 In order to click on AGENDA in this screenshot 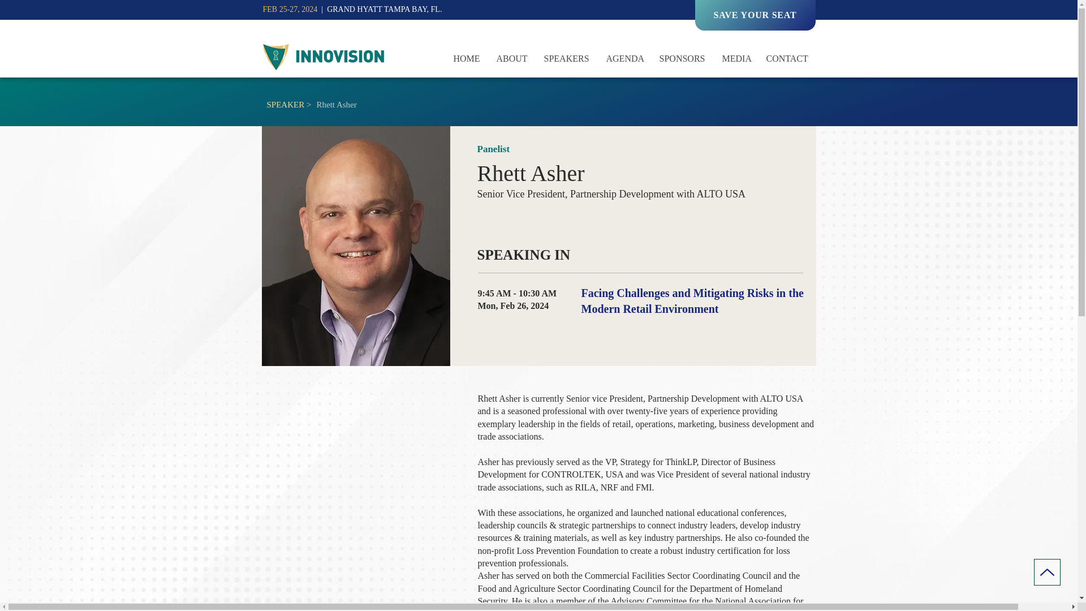, I will do `click(624, 59)`.